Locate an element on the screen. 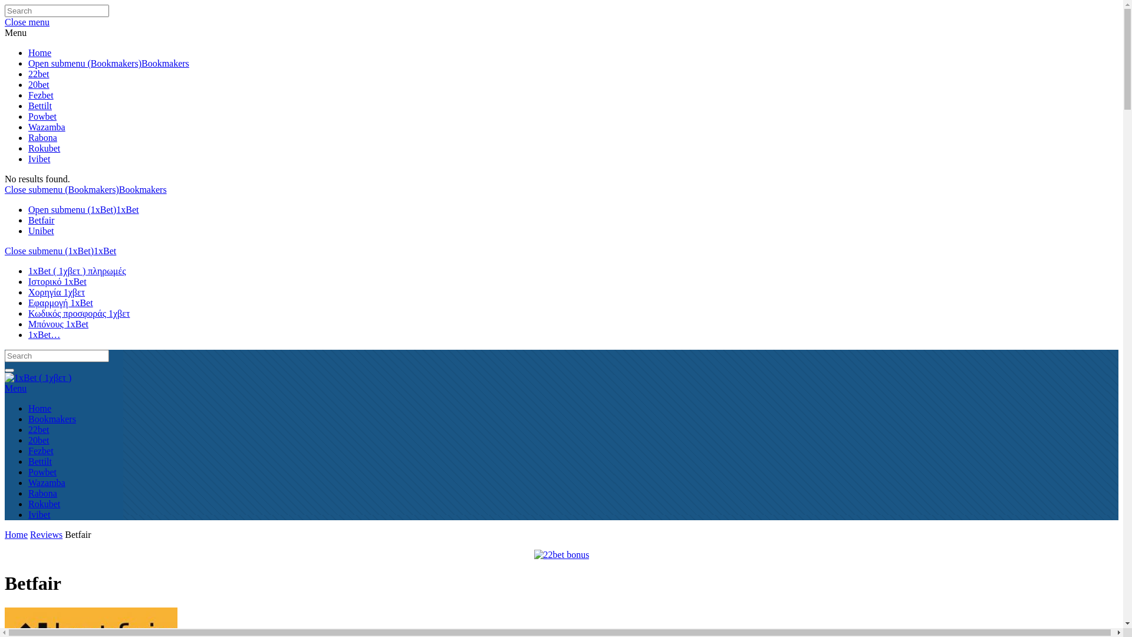 This screenshot has width=1132, height=637. Home is located at coordinates (17, 534).